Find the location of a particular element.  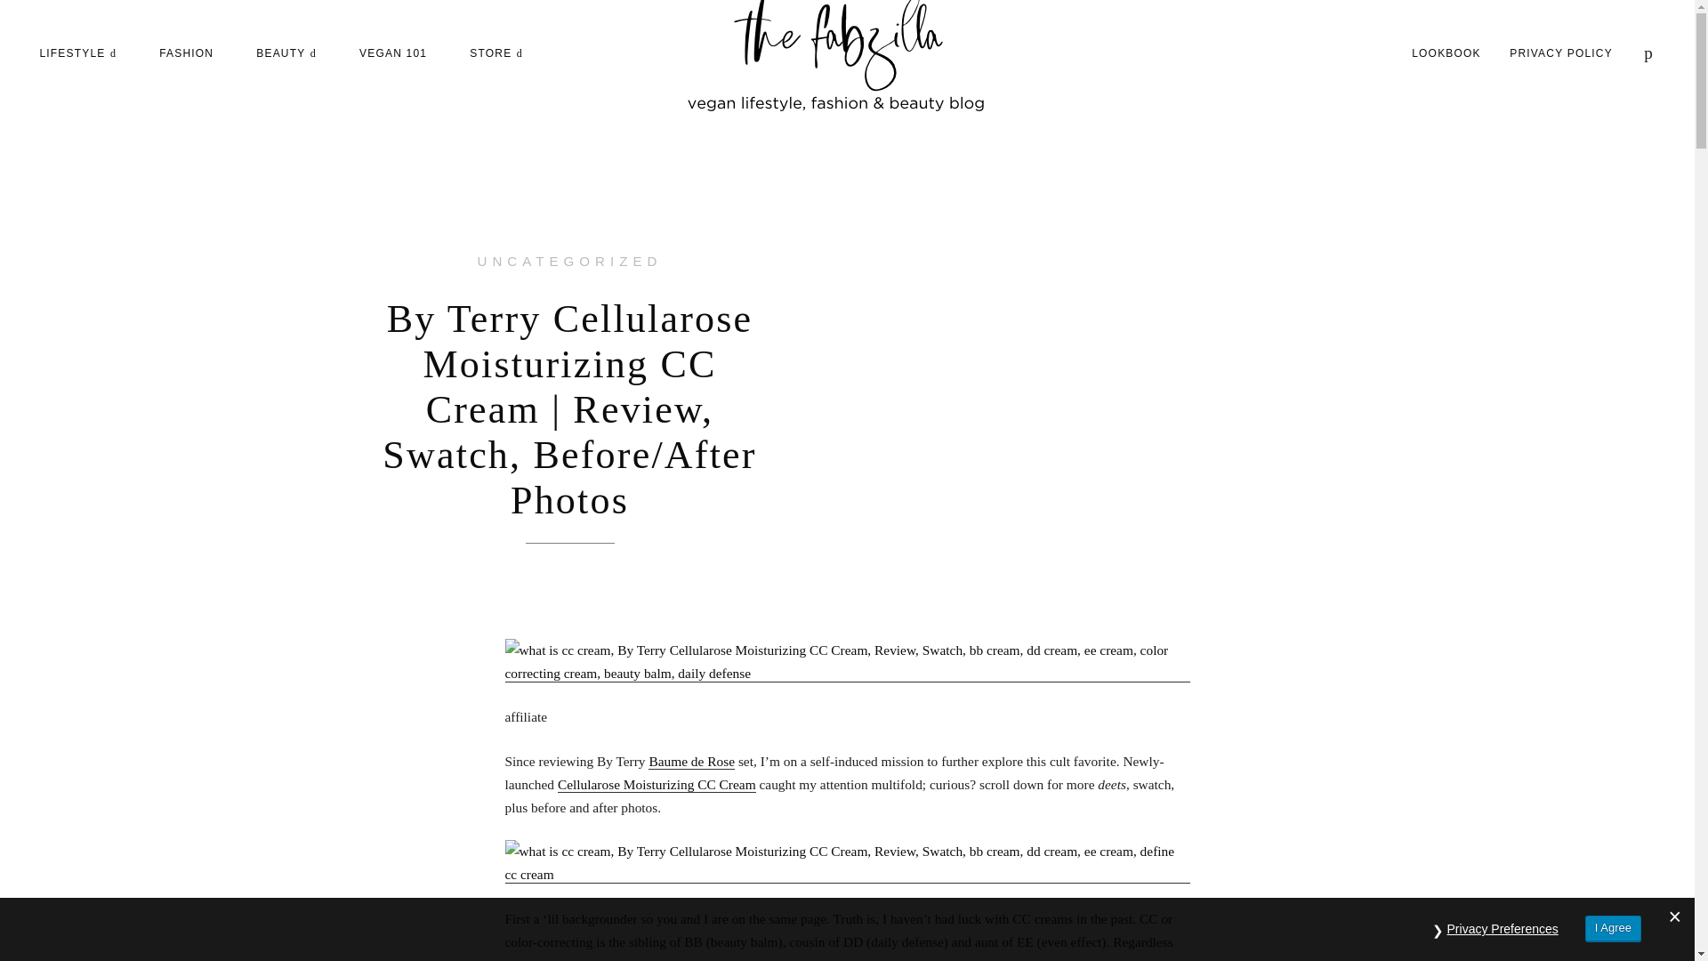

LIFESTYLE is located at coordinates (77, 52).